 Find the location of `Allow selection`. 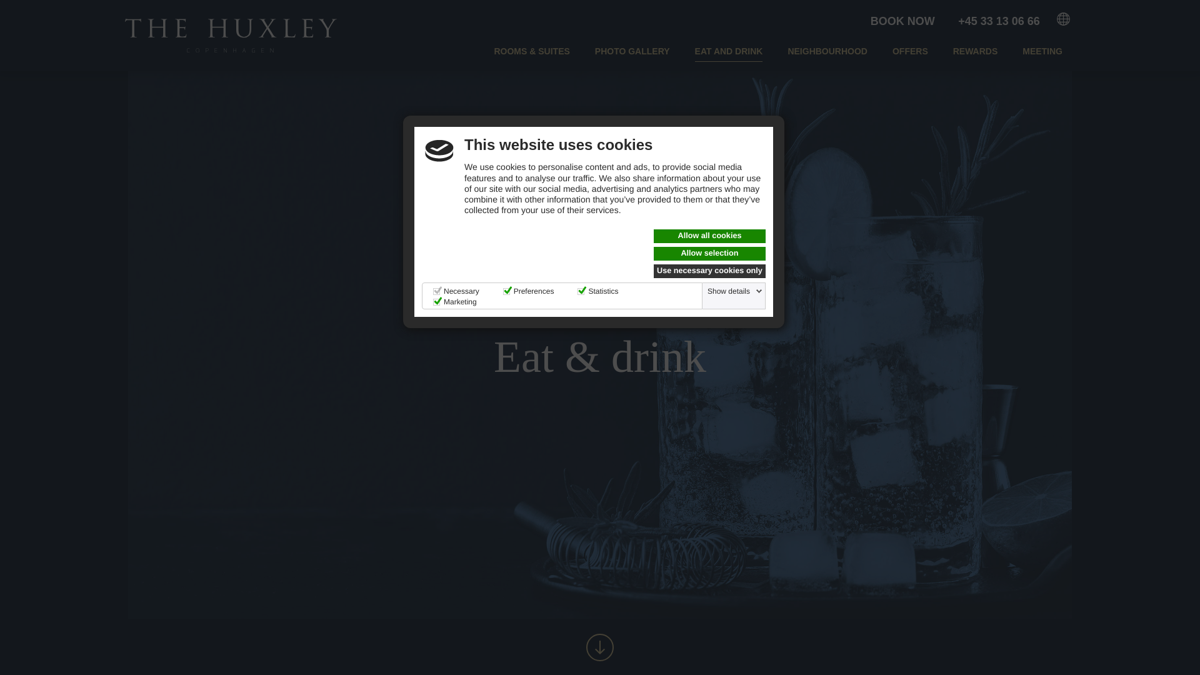

Allow selection is located at coordinates (709, 254).